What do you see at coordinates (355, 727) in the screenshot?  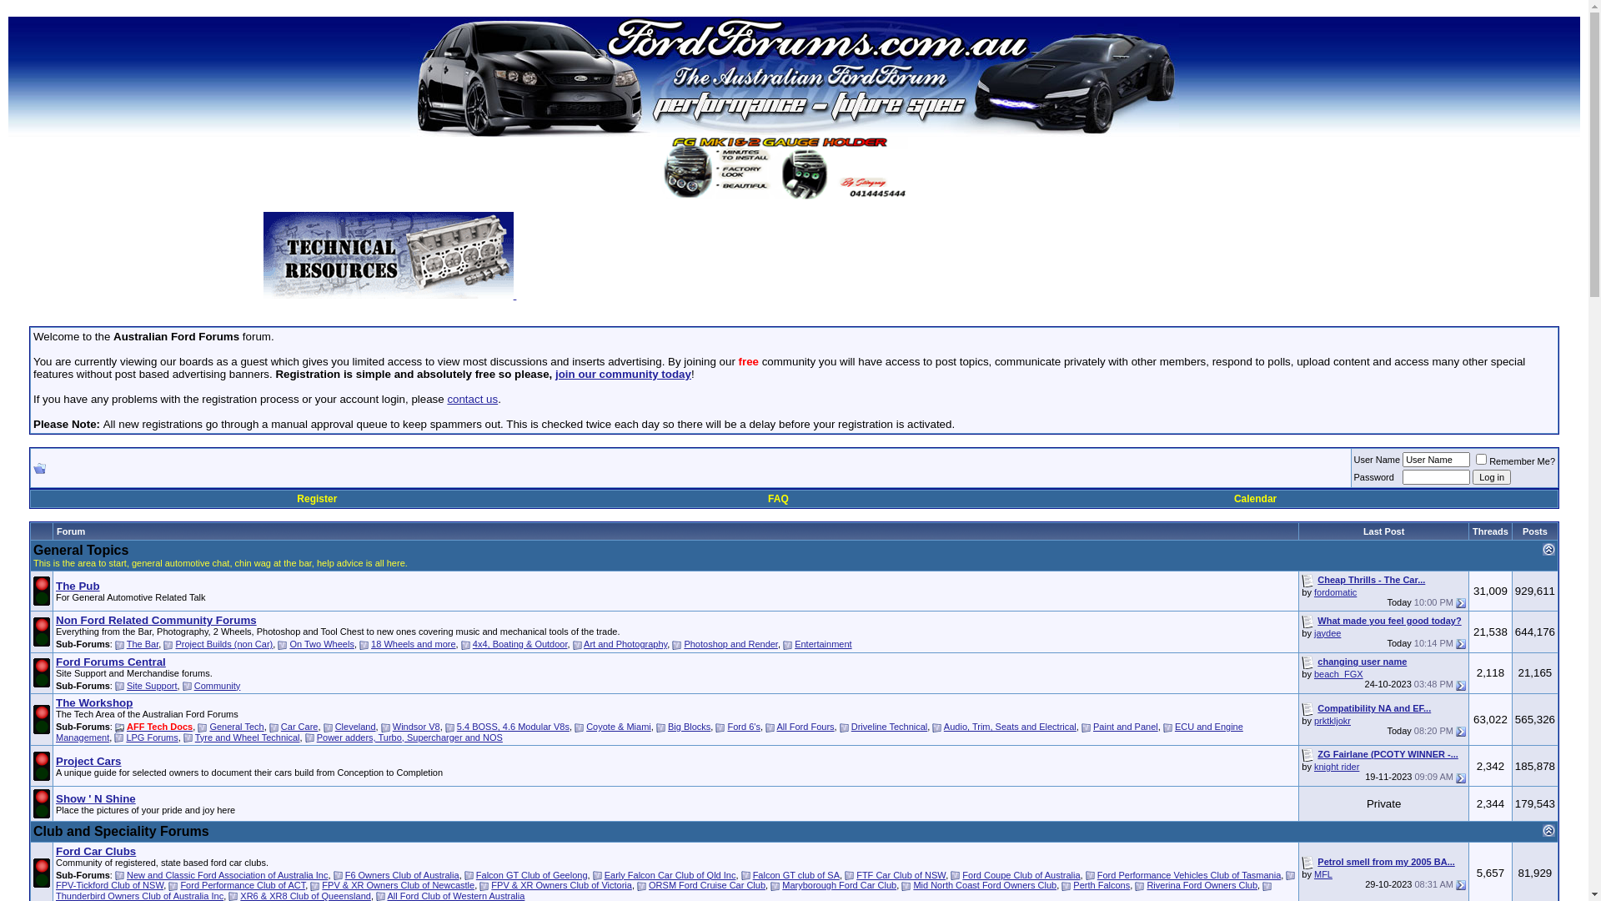 I see `Cleveland` at bounding box center [355, 727].